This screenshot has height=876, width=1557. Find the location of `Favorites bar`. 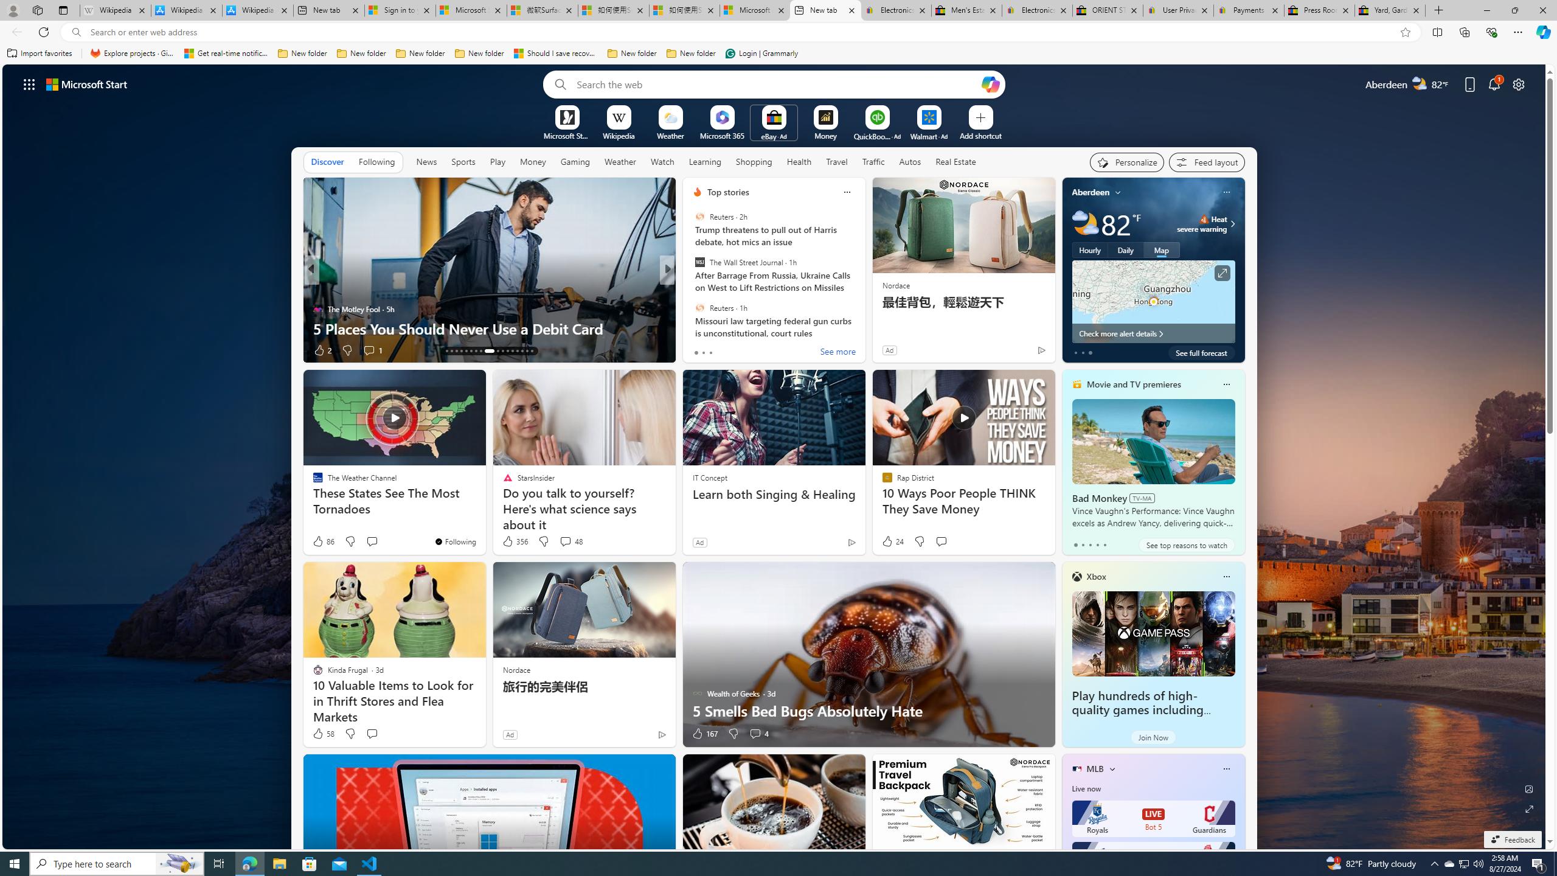

Favorites bar is located at coordinates (778, 54).